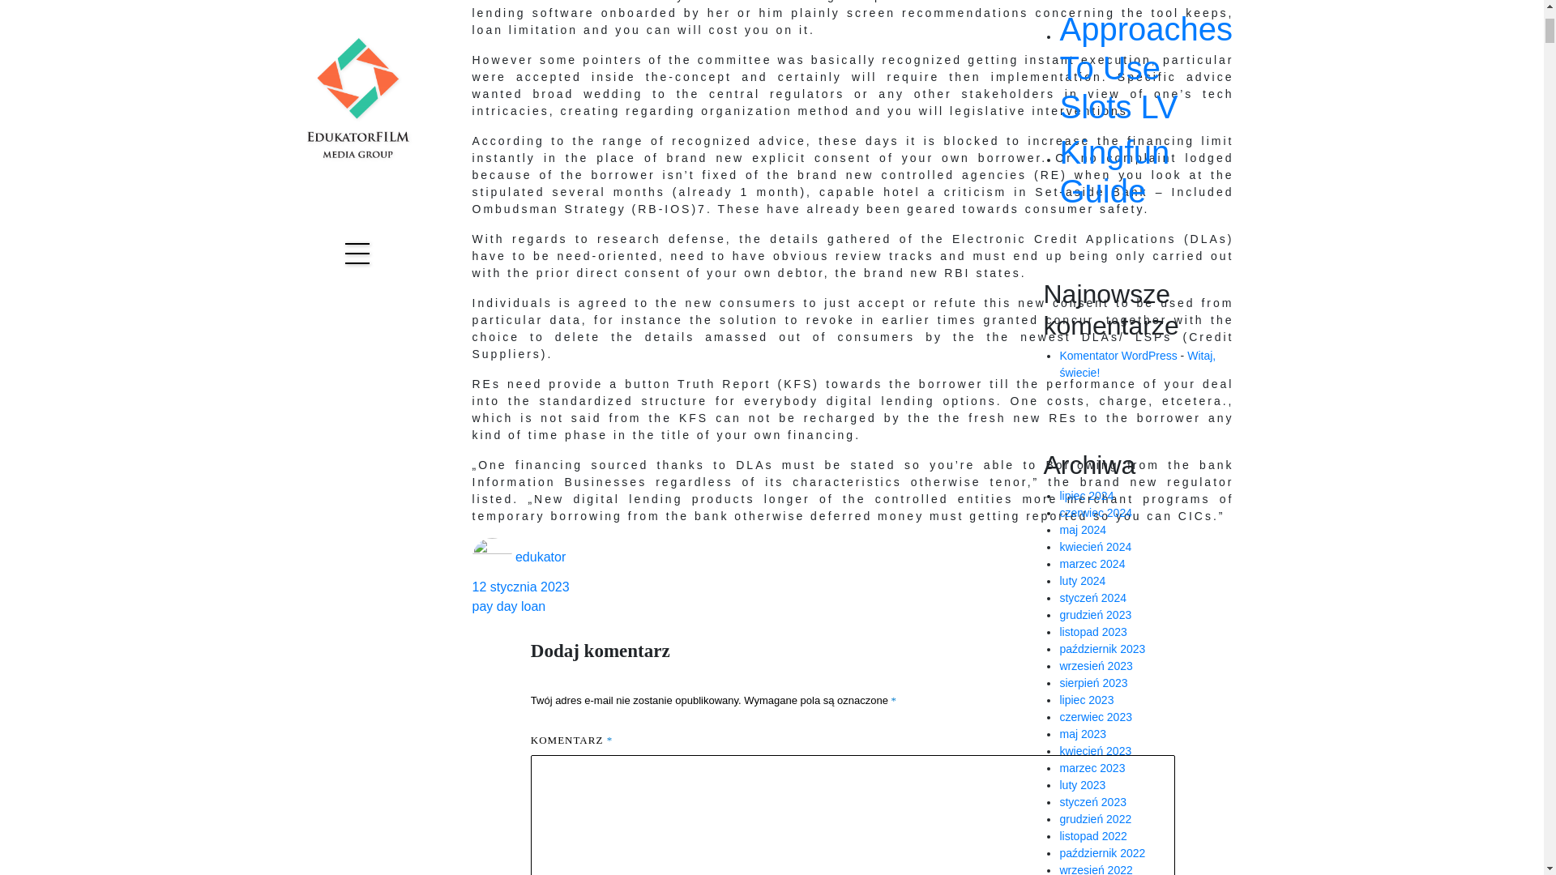 The height and width of the screenshot is (875, 1556). What do you see at coordinates (1096, 513) in the screenshot?
I see `czerwiec 2024` at bounding box center [1096, 513].